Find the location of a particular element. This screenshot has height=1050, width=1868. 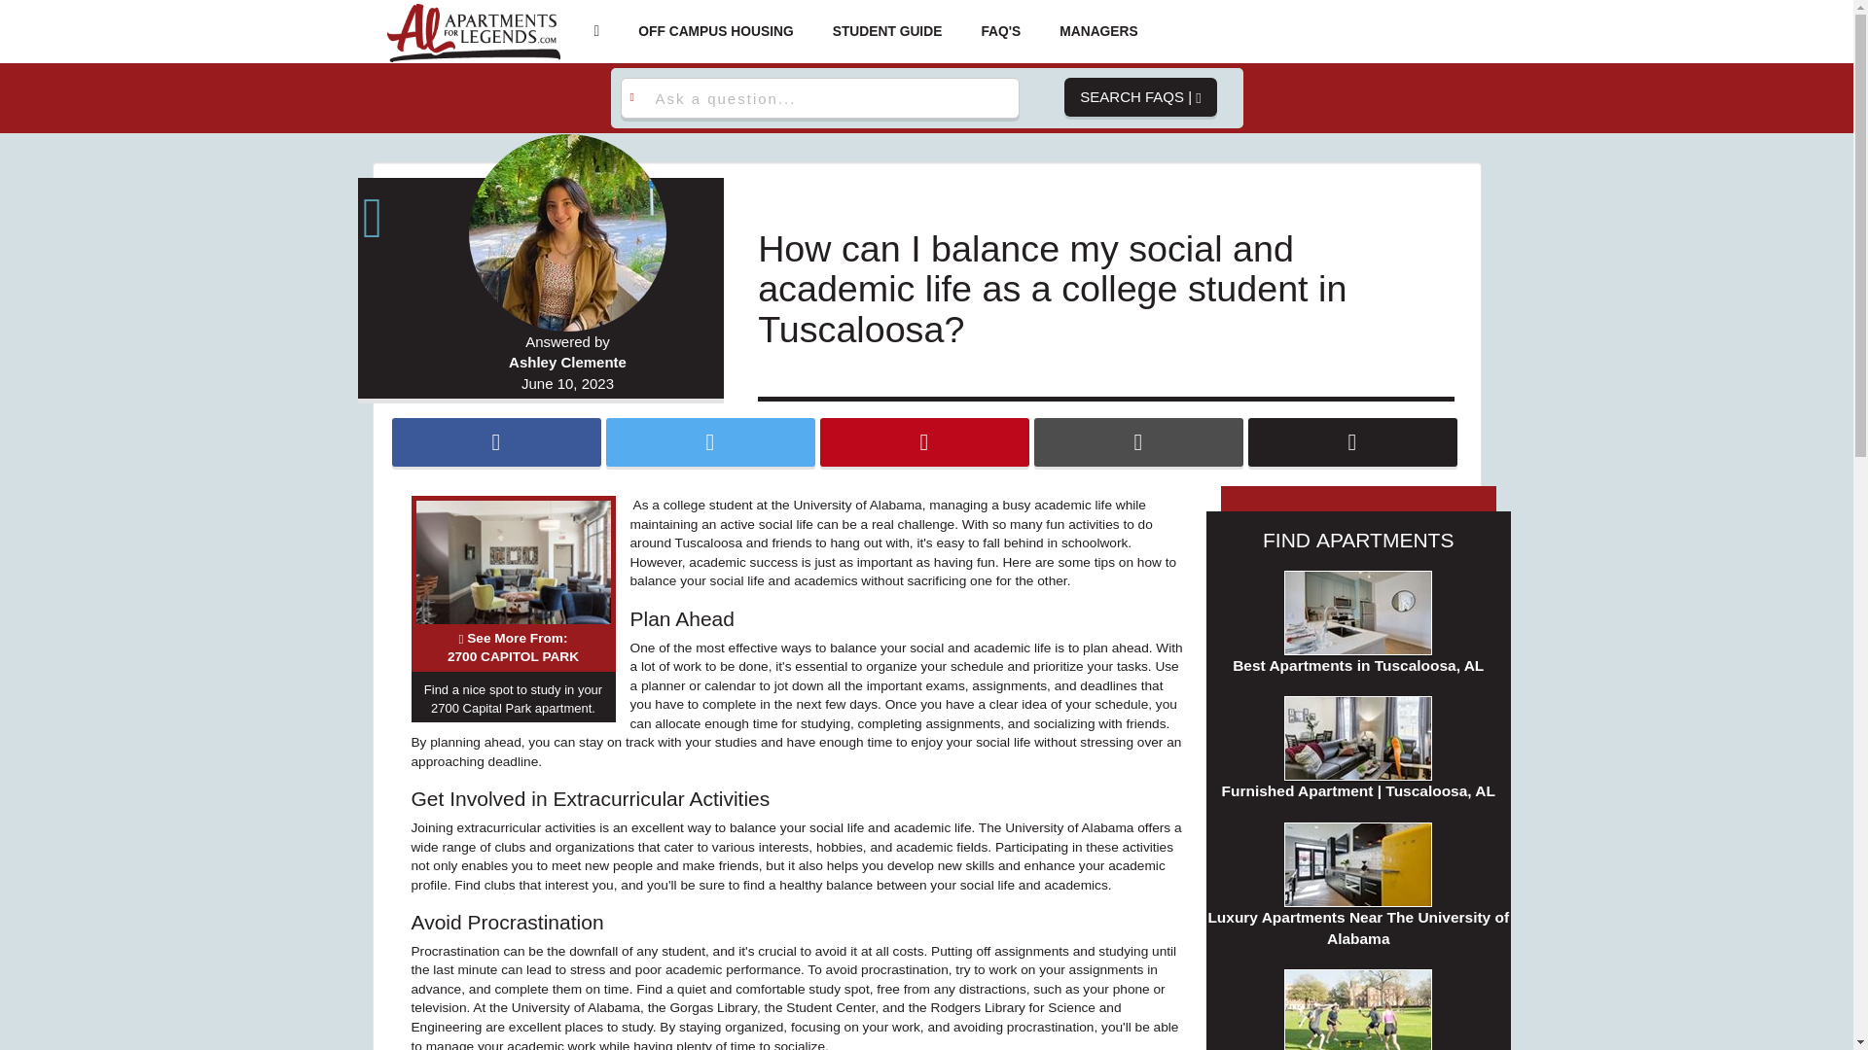

MANAGERS is located at coordinates (710, 441).